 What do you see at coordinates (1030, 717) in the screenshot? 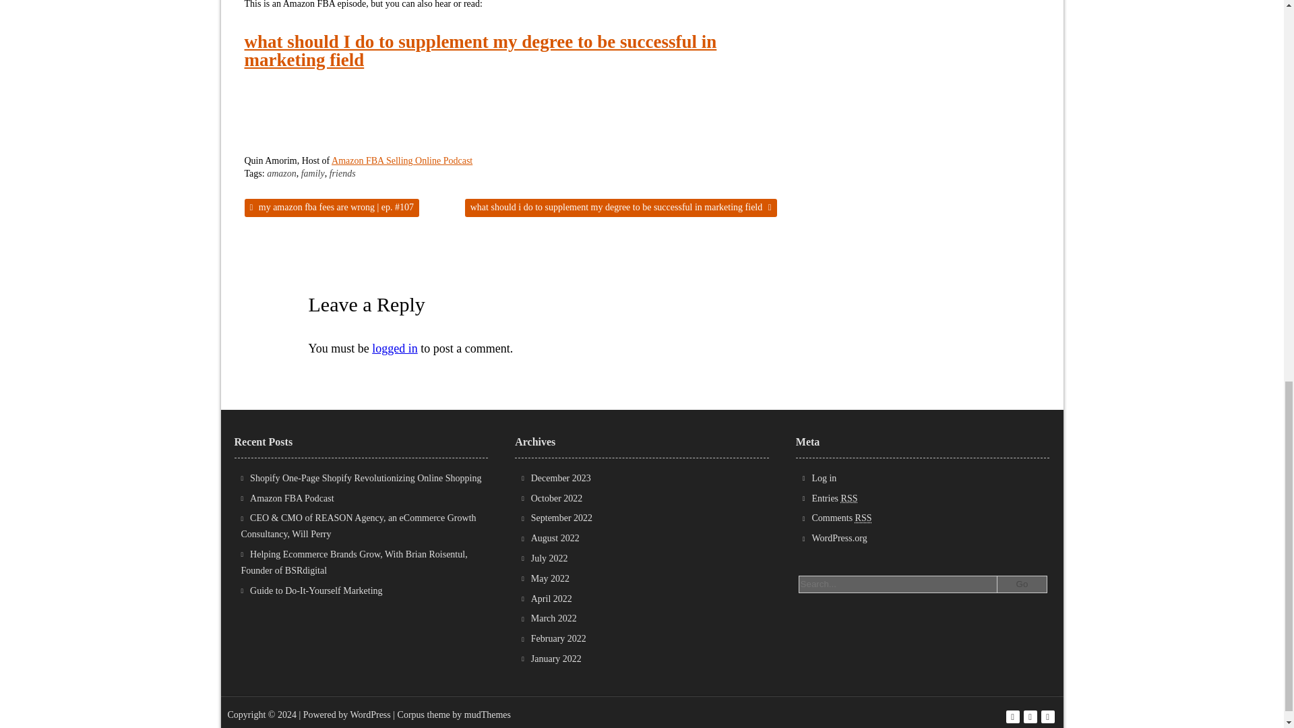
I see `Twitter` at bounding box center [1030, 717].